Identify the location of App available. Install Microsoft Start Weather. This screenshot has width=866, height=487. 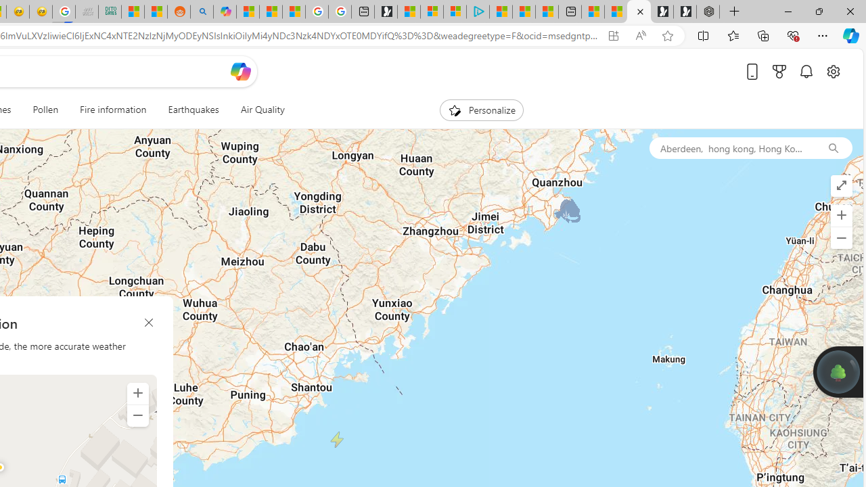
(613, 36).